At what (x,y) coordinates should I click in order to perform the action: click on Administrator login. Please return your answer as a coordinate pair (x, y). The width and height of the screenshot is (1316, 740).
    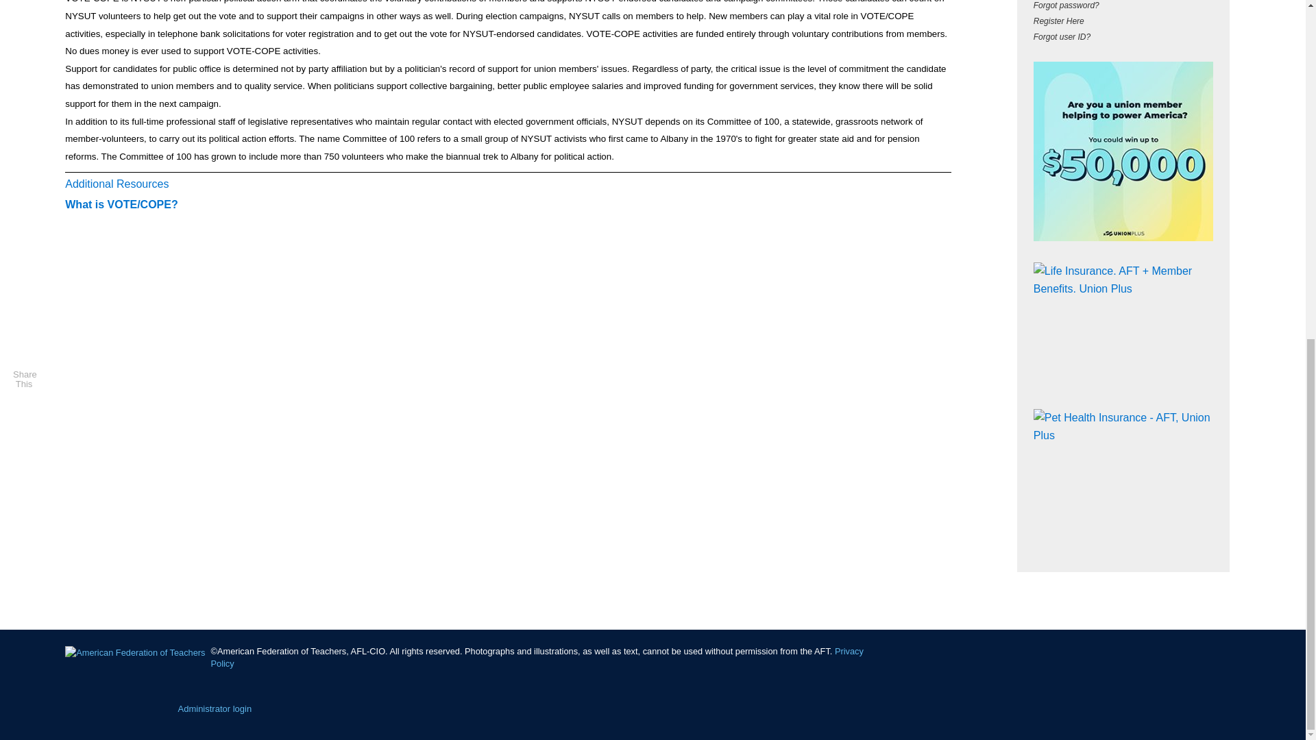
    Looking at the image, I should click on (215, 708).